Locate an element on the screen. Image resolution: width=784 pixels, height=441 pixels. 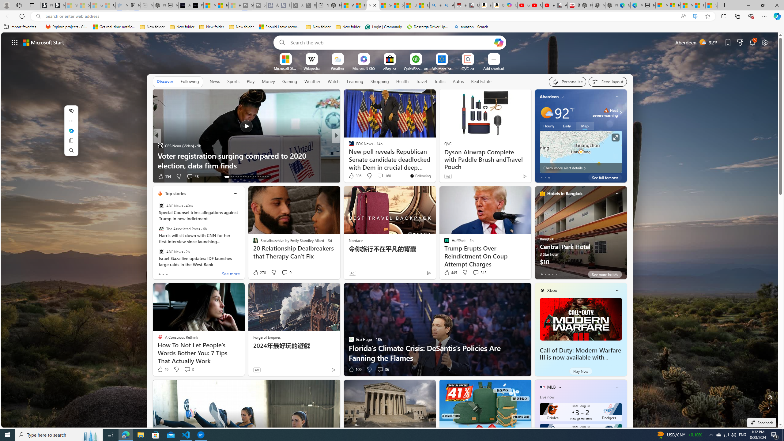
X - Sleeping is located at coordinates (310, 5).